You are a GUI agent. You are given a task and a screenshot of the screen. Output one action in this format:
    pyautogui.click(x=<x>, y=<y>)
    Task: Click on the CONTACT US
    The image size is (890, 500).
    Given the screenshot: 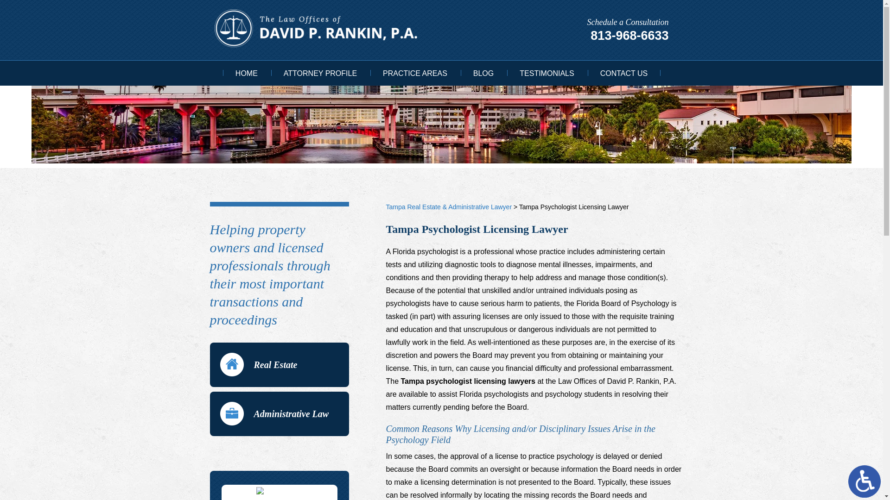 What is the action you would take?
    pyautogui.click(x=624, y=74)
    